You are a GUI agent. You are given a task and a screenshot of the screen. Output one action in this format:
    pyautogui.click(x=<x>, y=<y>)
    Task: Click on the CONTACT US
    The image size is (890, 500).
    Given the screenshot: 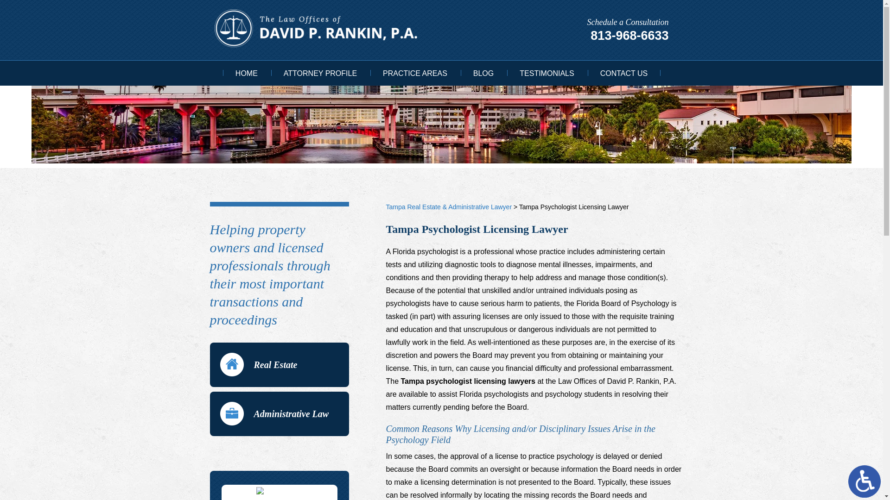 What is the action you would take?
    pyautogui.click(x=624, y=74)
    